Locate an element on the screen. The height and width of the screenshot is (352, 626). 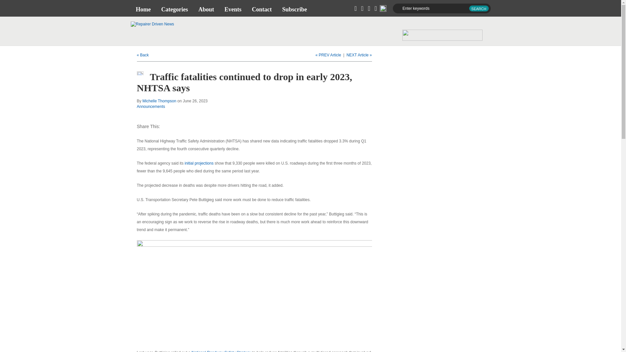
About is located at coordinates (206, 9).